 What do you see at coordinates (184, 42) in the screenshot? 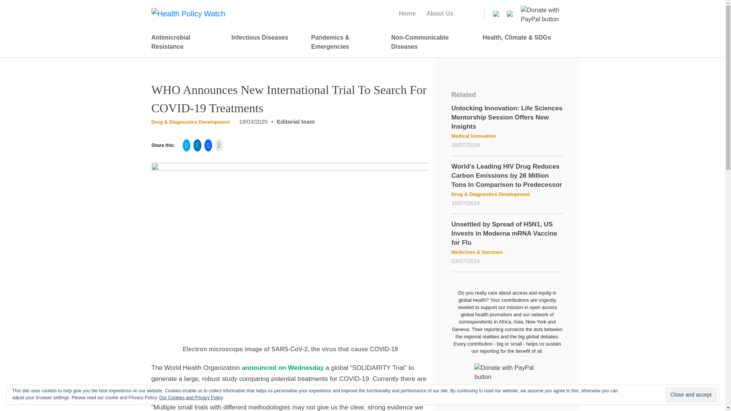
I see `Antimicrobial Resistance` at bounding box center [184, 42].